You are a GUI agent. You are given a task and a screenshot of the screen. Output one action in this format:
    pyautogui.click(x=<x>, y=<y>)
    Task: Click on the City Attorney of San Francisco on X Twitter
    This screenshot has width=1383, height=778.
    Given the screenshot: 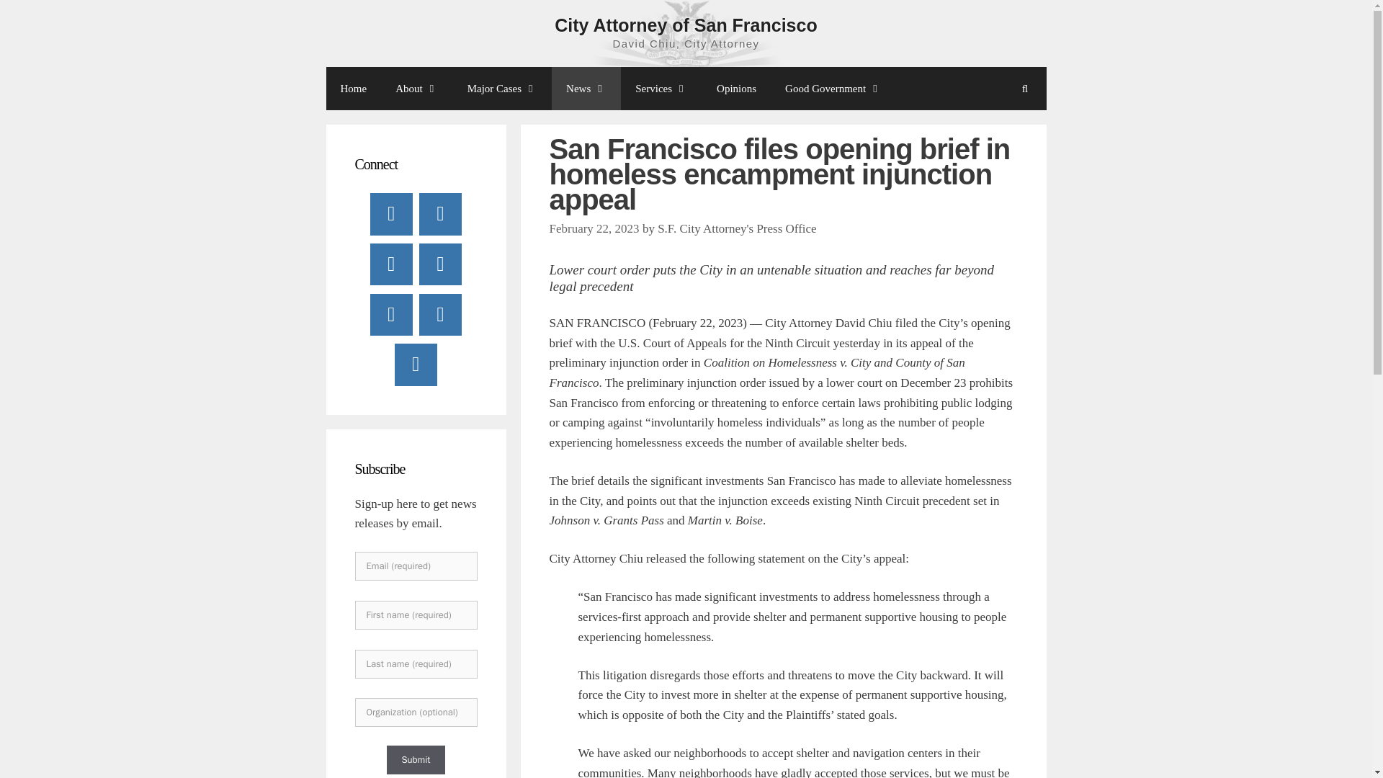 What is the action you would take?
    pyautogui.click(x=439, y=213)
    